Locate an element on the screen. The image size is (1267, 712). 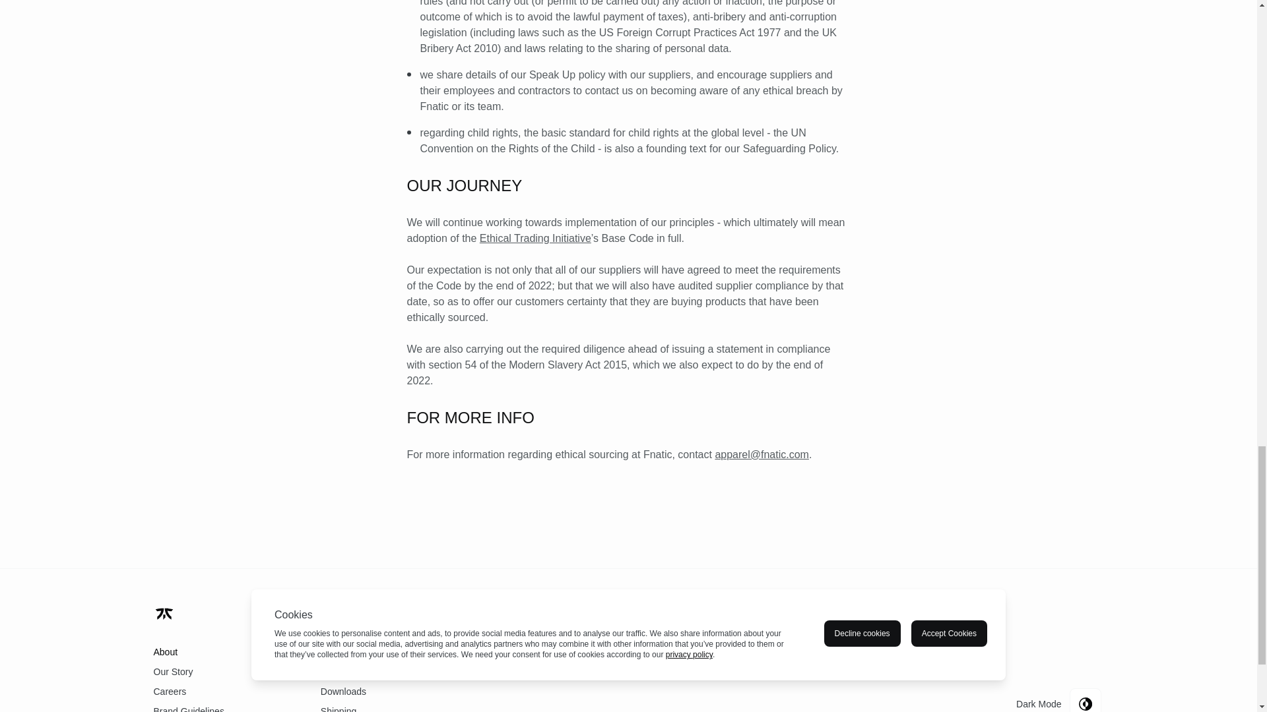
Our Story is located at coordinates (223, 671).